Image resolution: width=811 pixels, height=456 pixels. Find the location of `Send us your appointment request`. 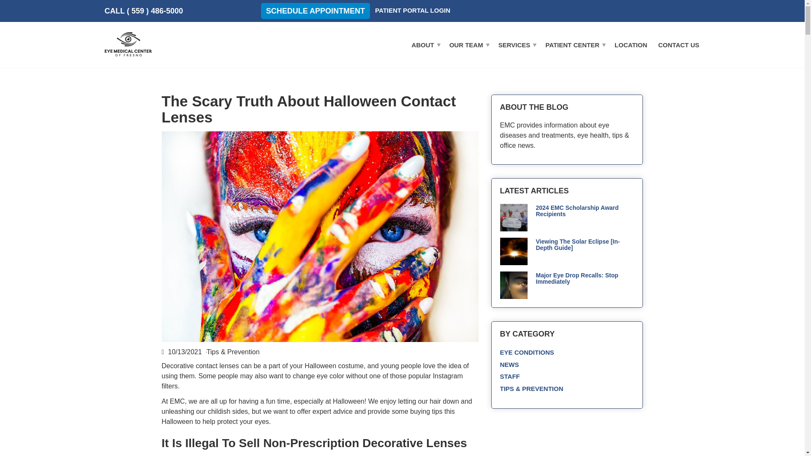

Send us your appointment request is located at coordinates (315, 11).